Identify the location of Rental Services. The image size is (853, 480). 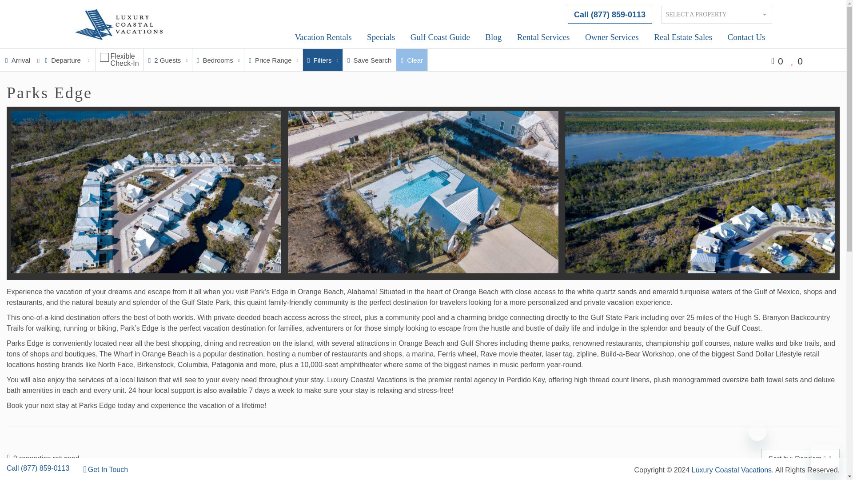
(543, 37).